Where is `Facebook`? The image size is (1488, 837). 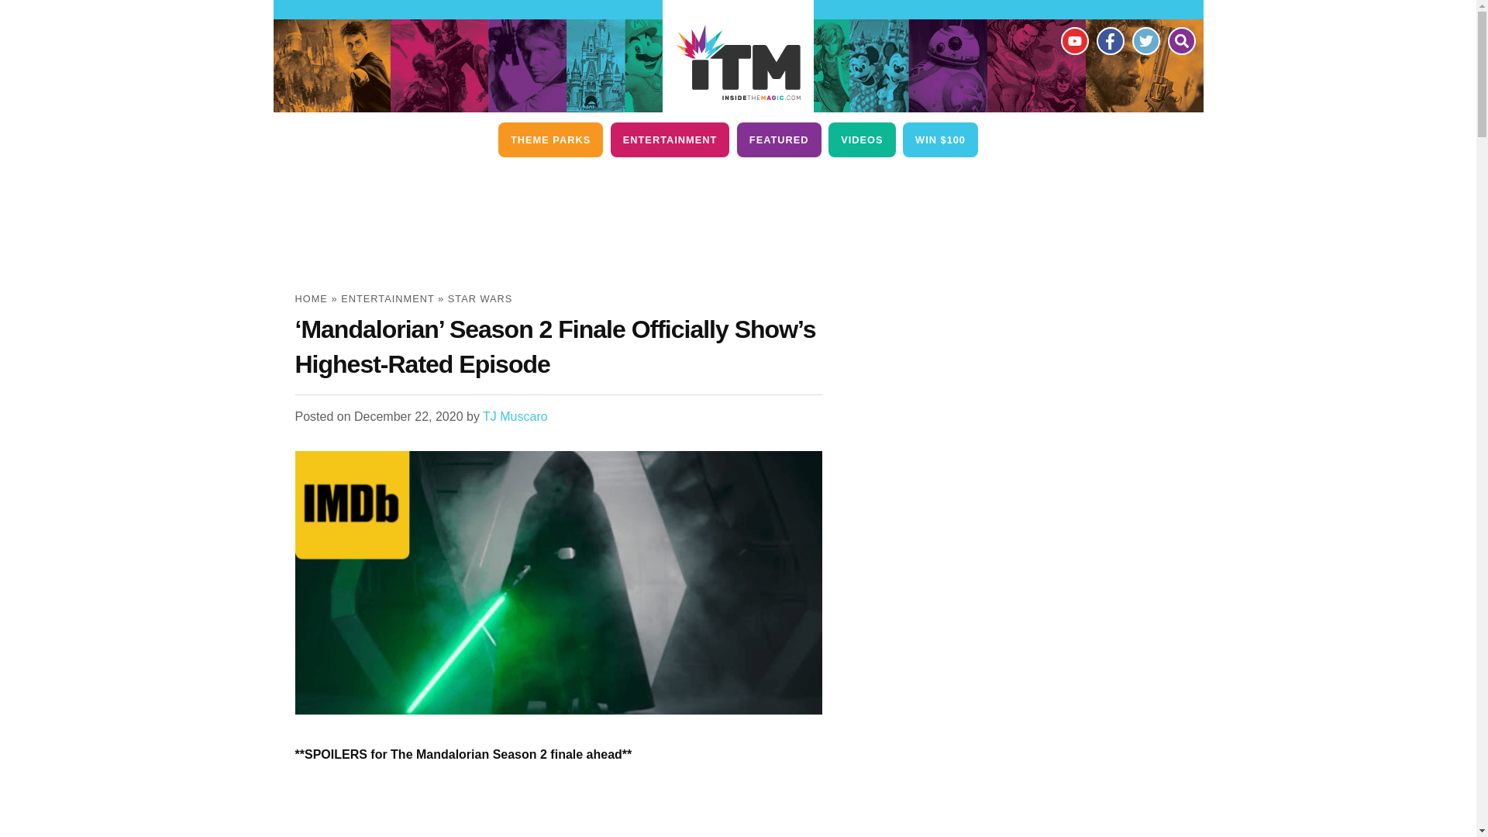 Facebook is located at coordinates (1109, 40).